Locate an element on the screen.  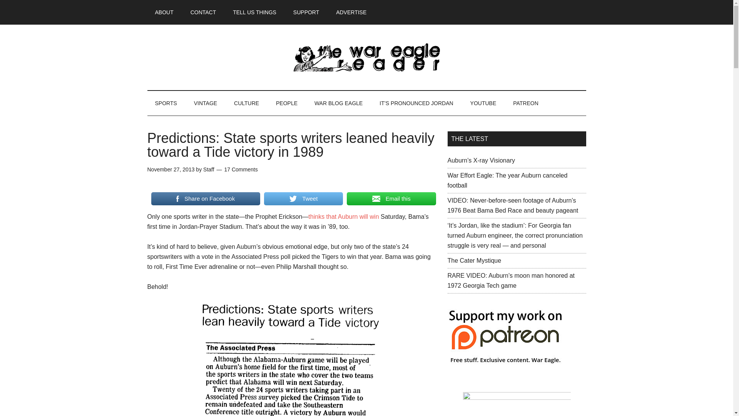
The War Eagle Reader is located at coordinates (366, 57).